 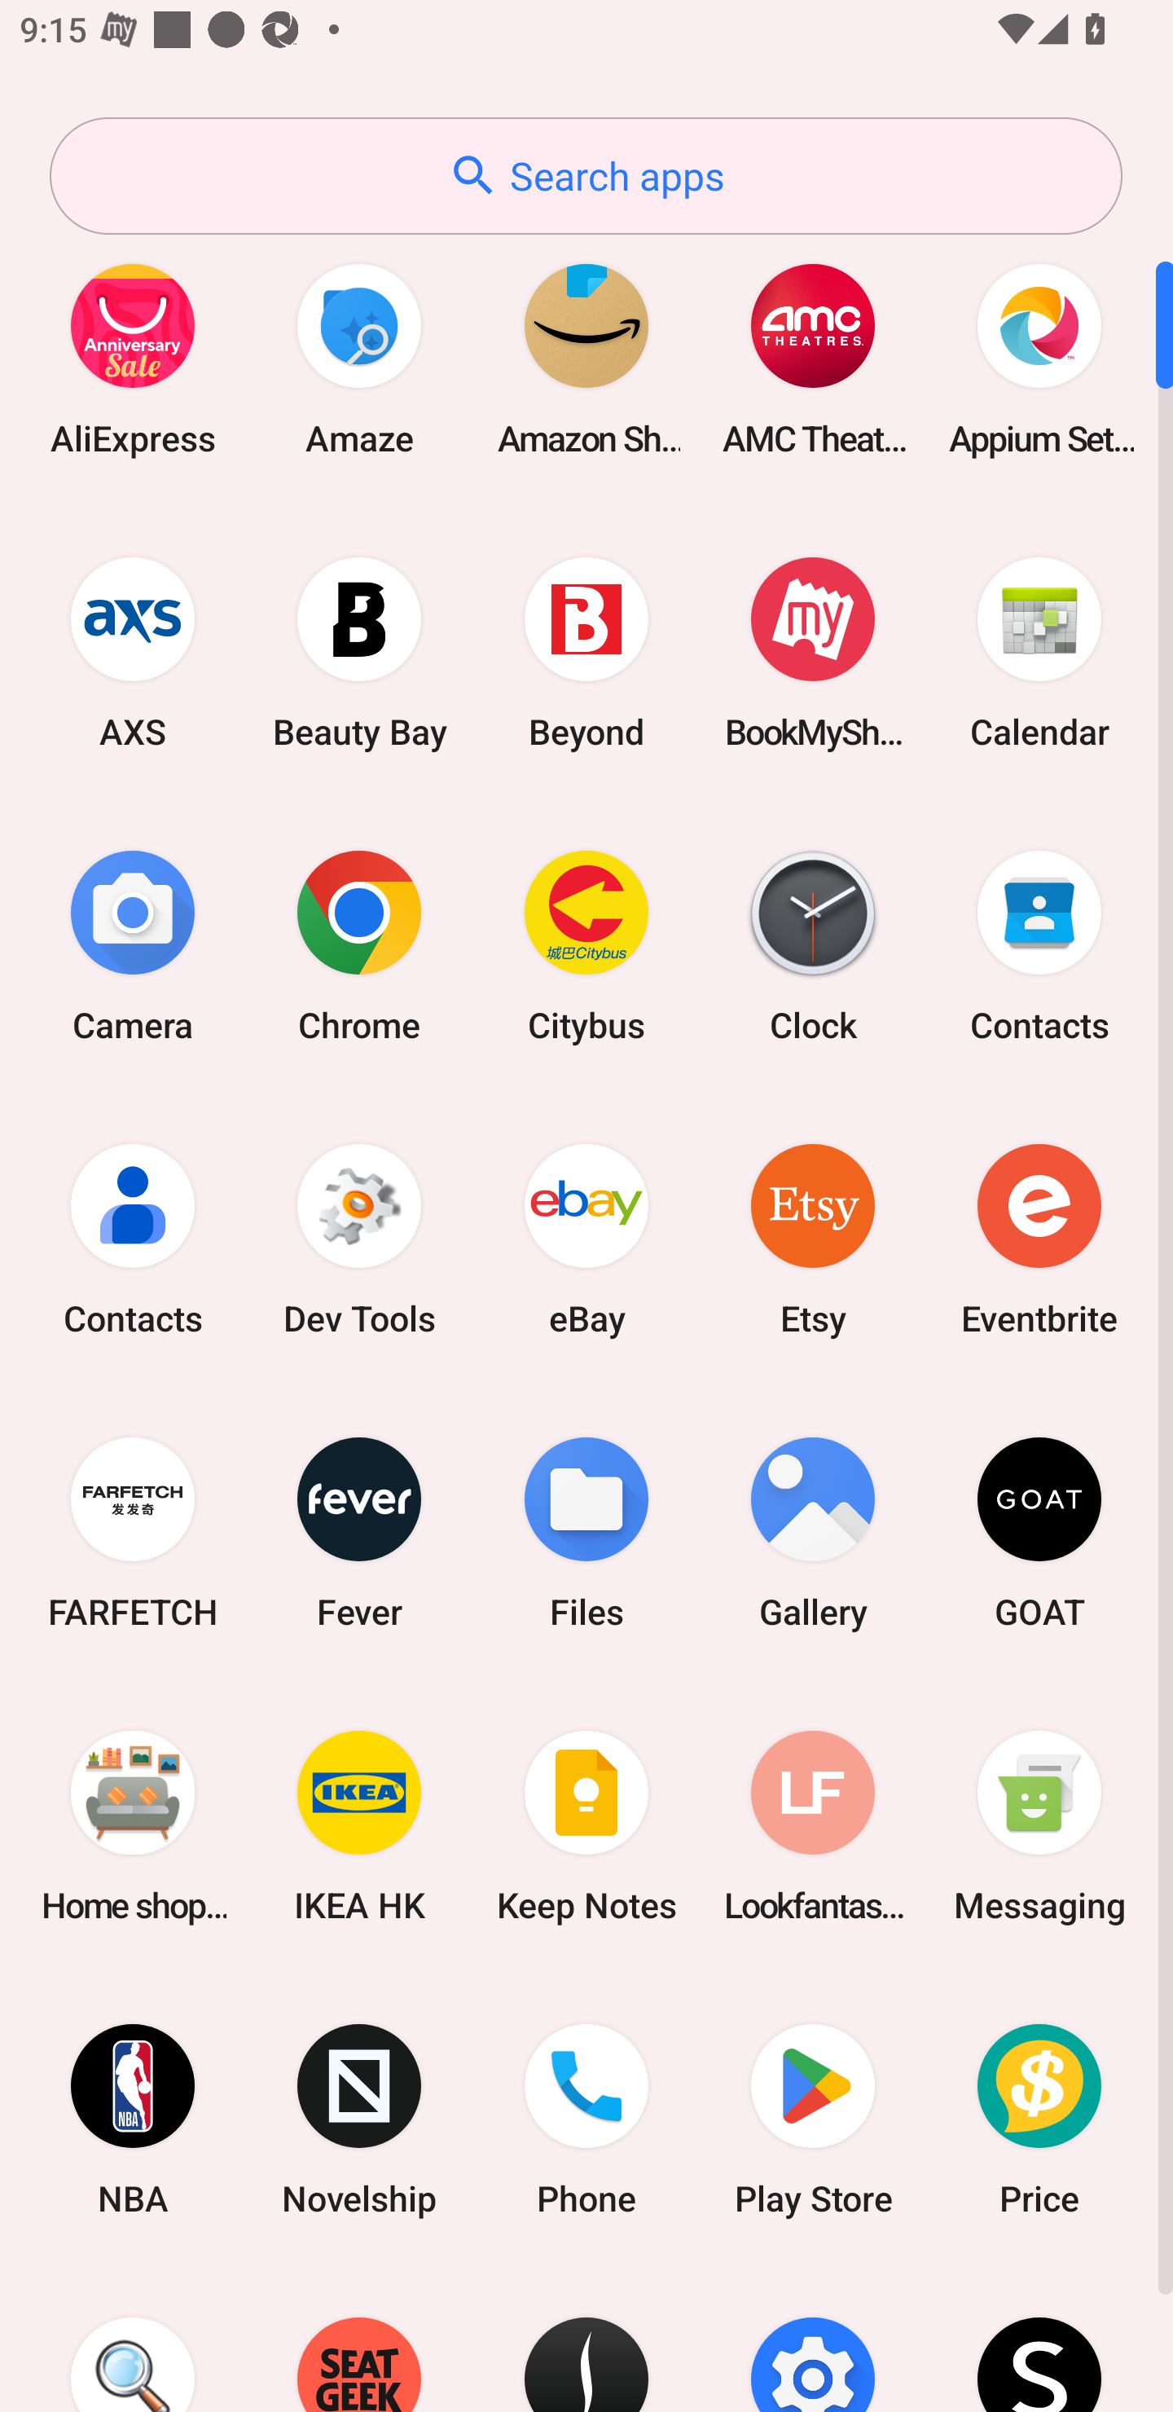 What do you see at coordinates (586, 1532) in the screenshot?
I see `Files` at bounding box center [586, 1532].